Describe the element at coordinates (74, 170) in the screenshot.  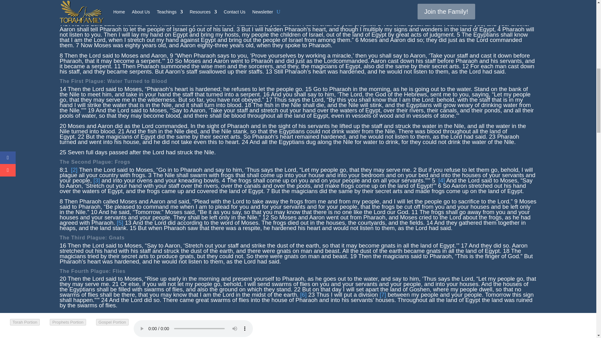
I see `Ch 7:26 in Hebrew` at that location.